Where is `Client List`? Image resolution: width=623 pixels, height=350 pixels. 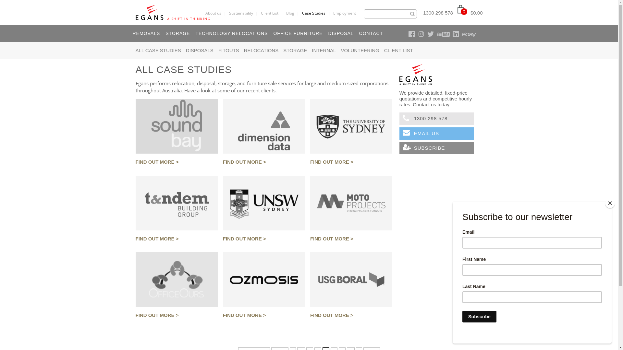
Client List is located at coordinates (270, 13).